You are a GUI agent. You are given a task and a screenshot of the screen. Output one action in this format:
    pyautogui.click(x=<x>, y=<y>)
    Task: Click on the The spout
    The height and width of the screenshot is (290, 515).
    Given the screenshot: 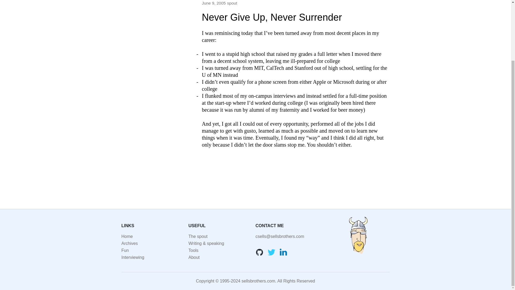 What is the action you would take?
    pyautogui.click(x=198, y=236)
    